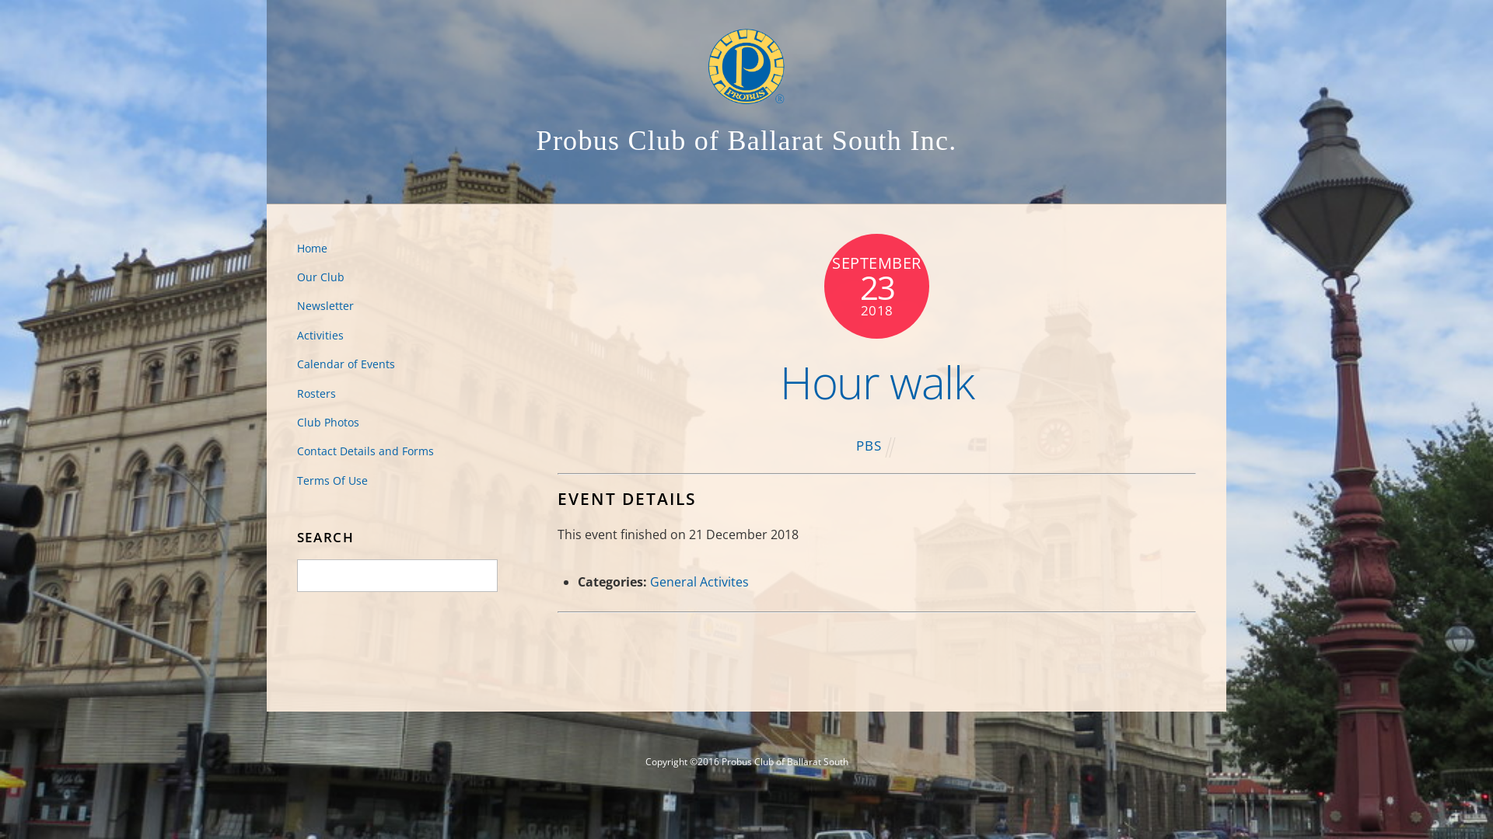  Describe the element at coordinates (313, 249) in the screenshot. I see `Home` at that location.